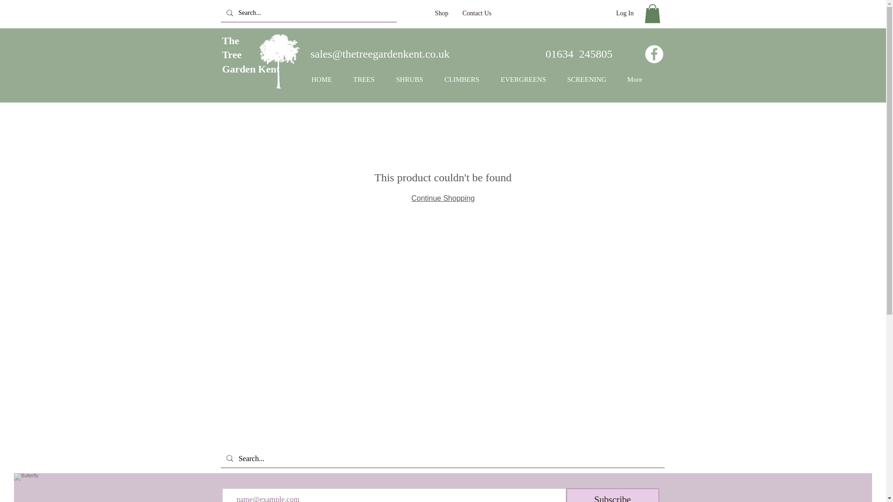 Image resolution: width=893 pixels, height=502 pixels. What do you see at coordinates (251, 55) in the screenshot?
I see `Continue Shopping` at bounding box center [251, 55].